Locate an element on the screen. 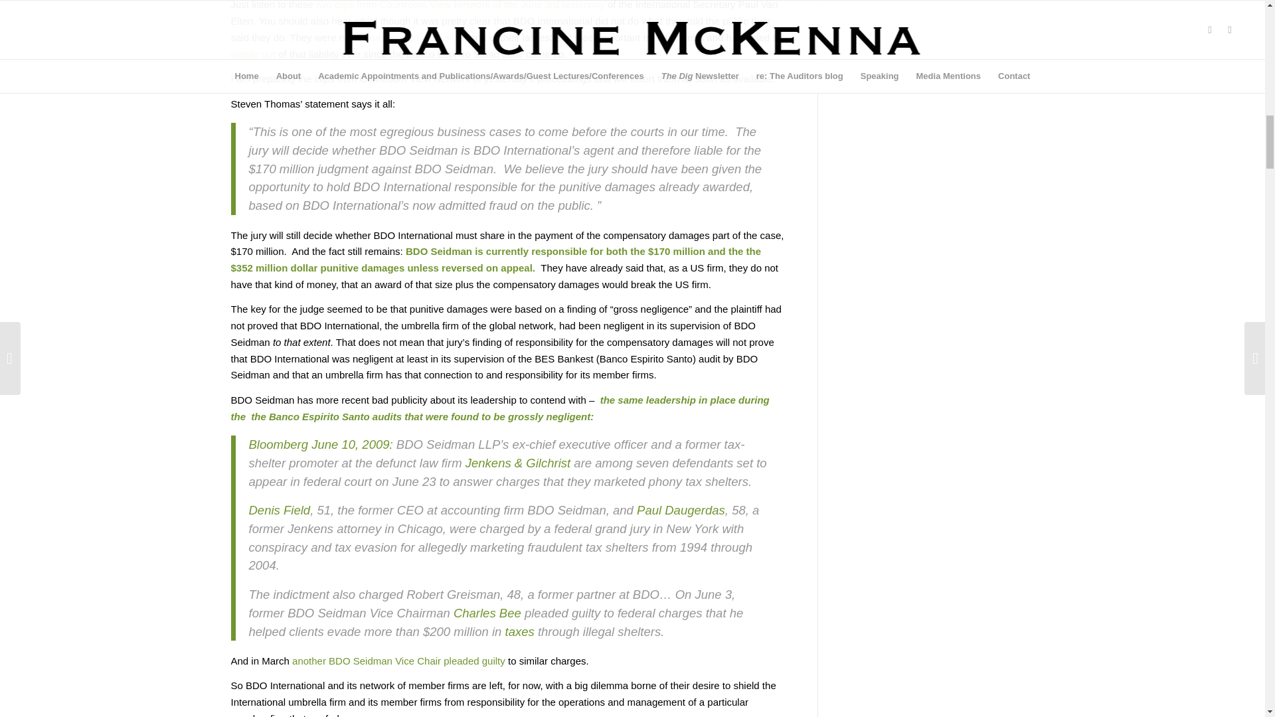 The width and height of the screenshot is (1275, 717). Bloomberg June 10, 2009: is located at coordinates (320, 444).